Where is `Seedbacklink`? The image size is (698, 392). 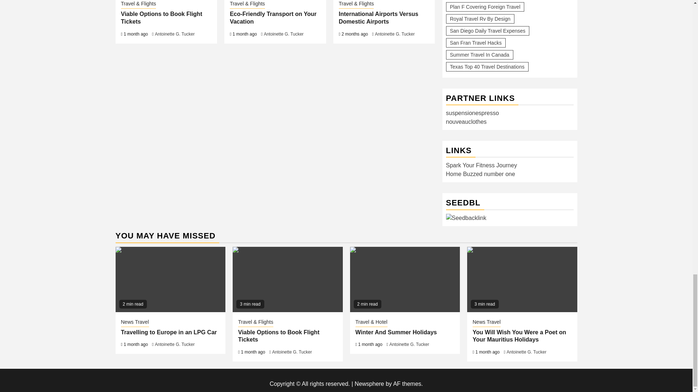
Seedbacklink is located at coordinates (466, 218).